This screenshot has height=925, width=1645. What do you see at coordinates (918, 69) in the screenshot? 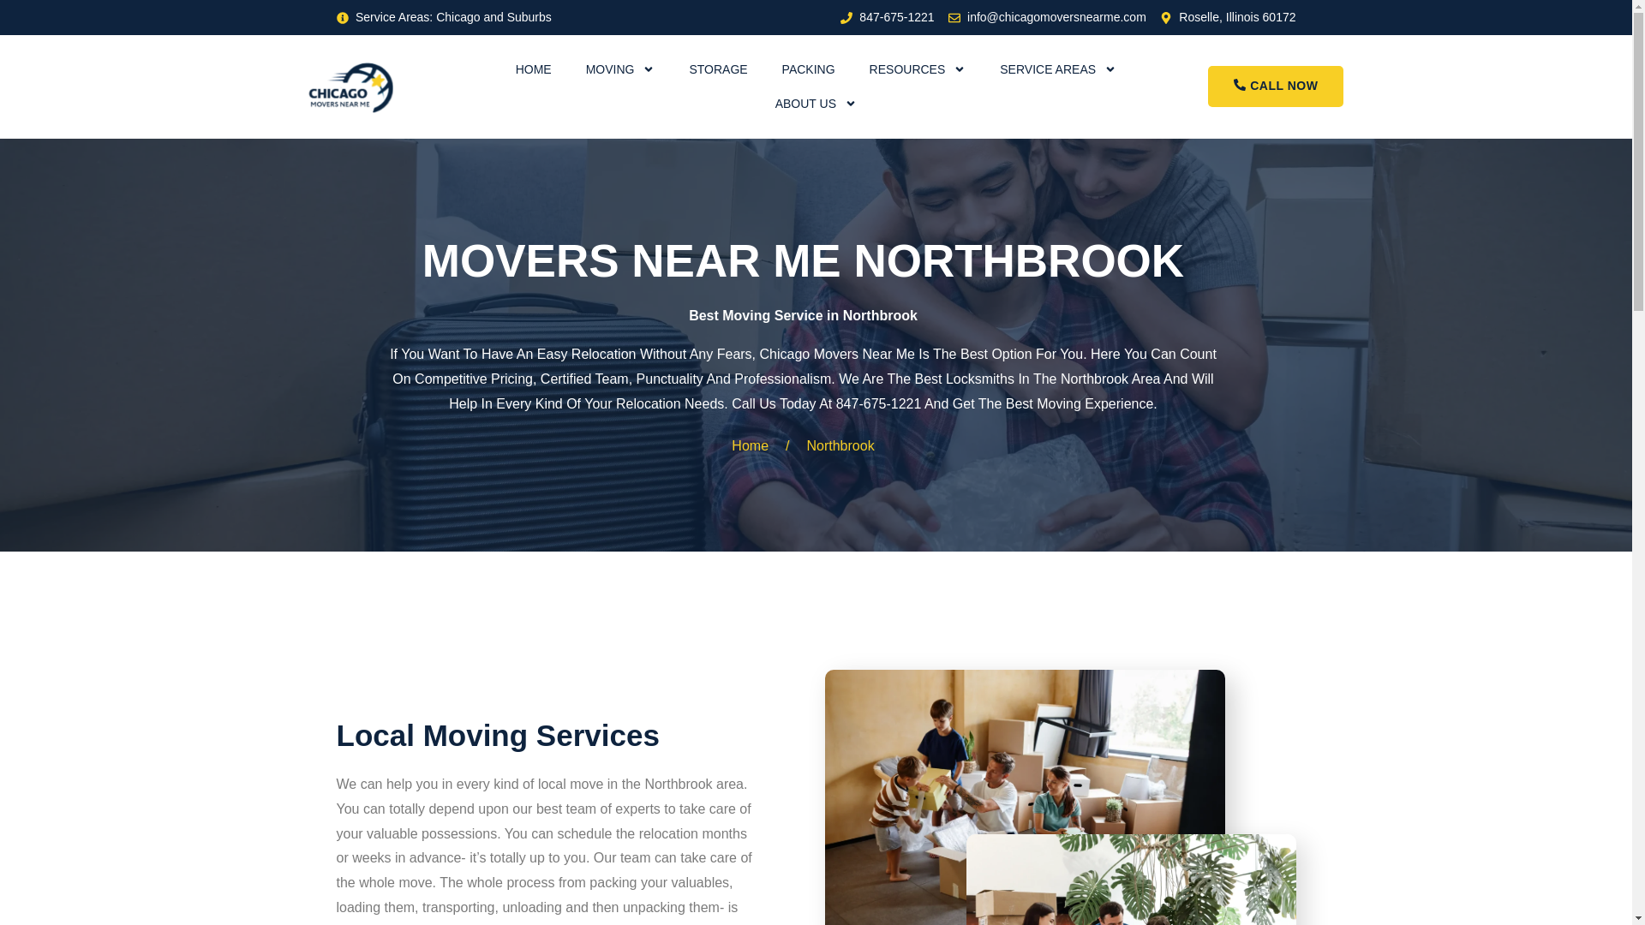
I see `RESOURCES` at bounding box center [918, 69].